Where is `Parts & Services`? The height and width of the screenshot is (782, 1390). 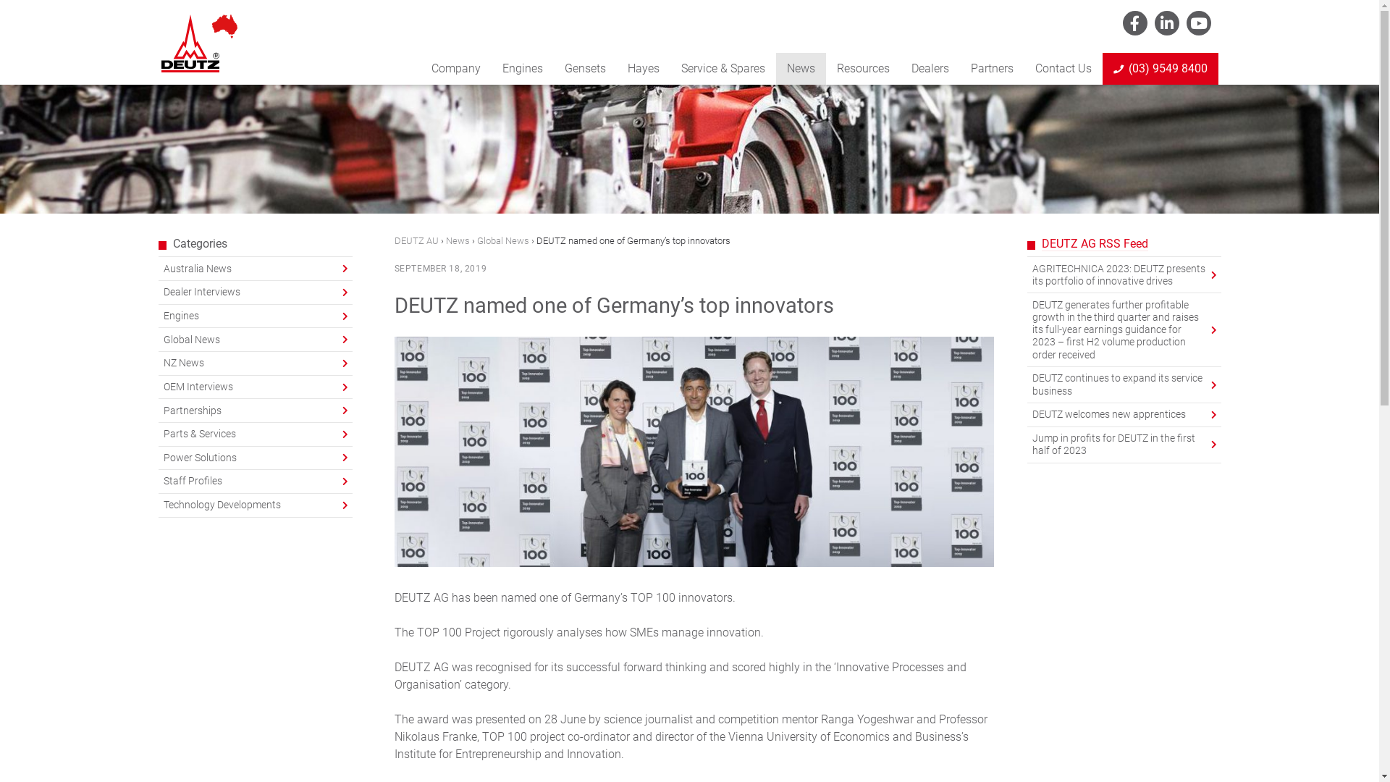
Parts & Services is located at coordinates (255, 434).